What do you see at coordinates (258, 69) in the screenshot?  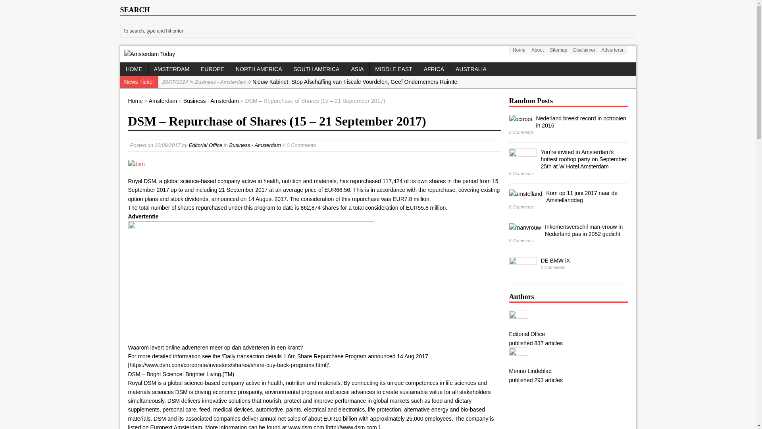 I see `NORTH AMERICA` at bounding box center [258, 69].